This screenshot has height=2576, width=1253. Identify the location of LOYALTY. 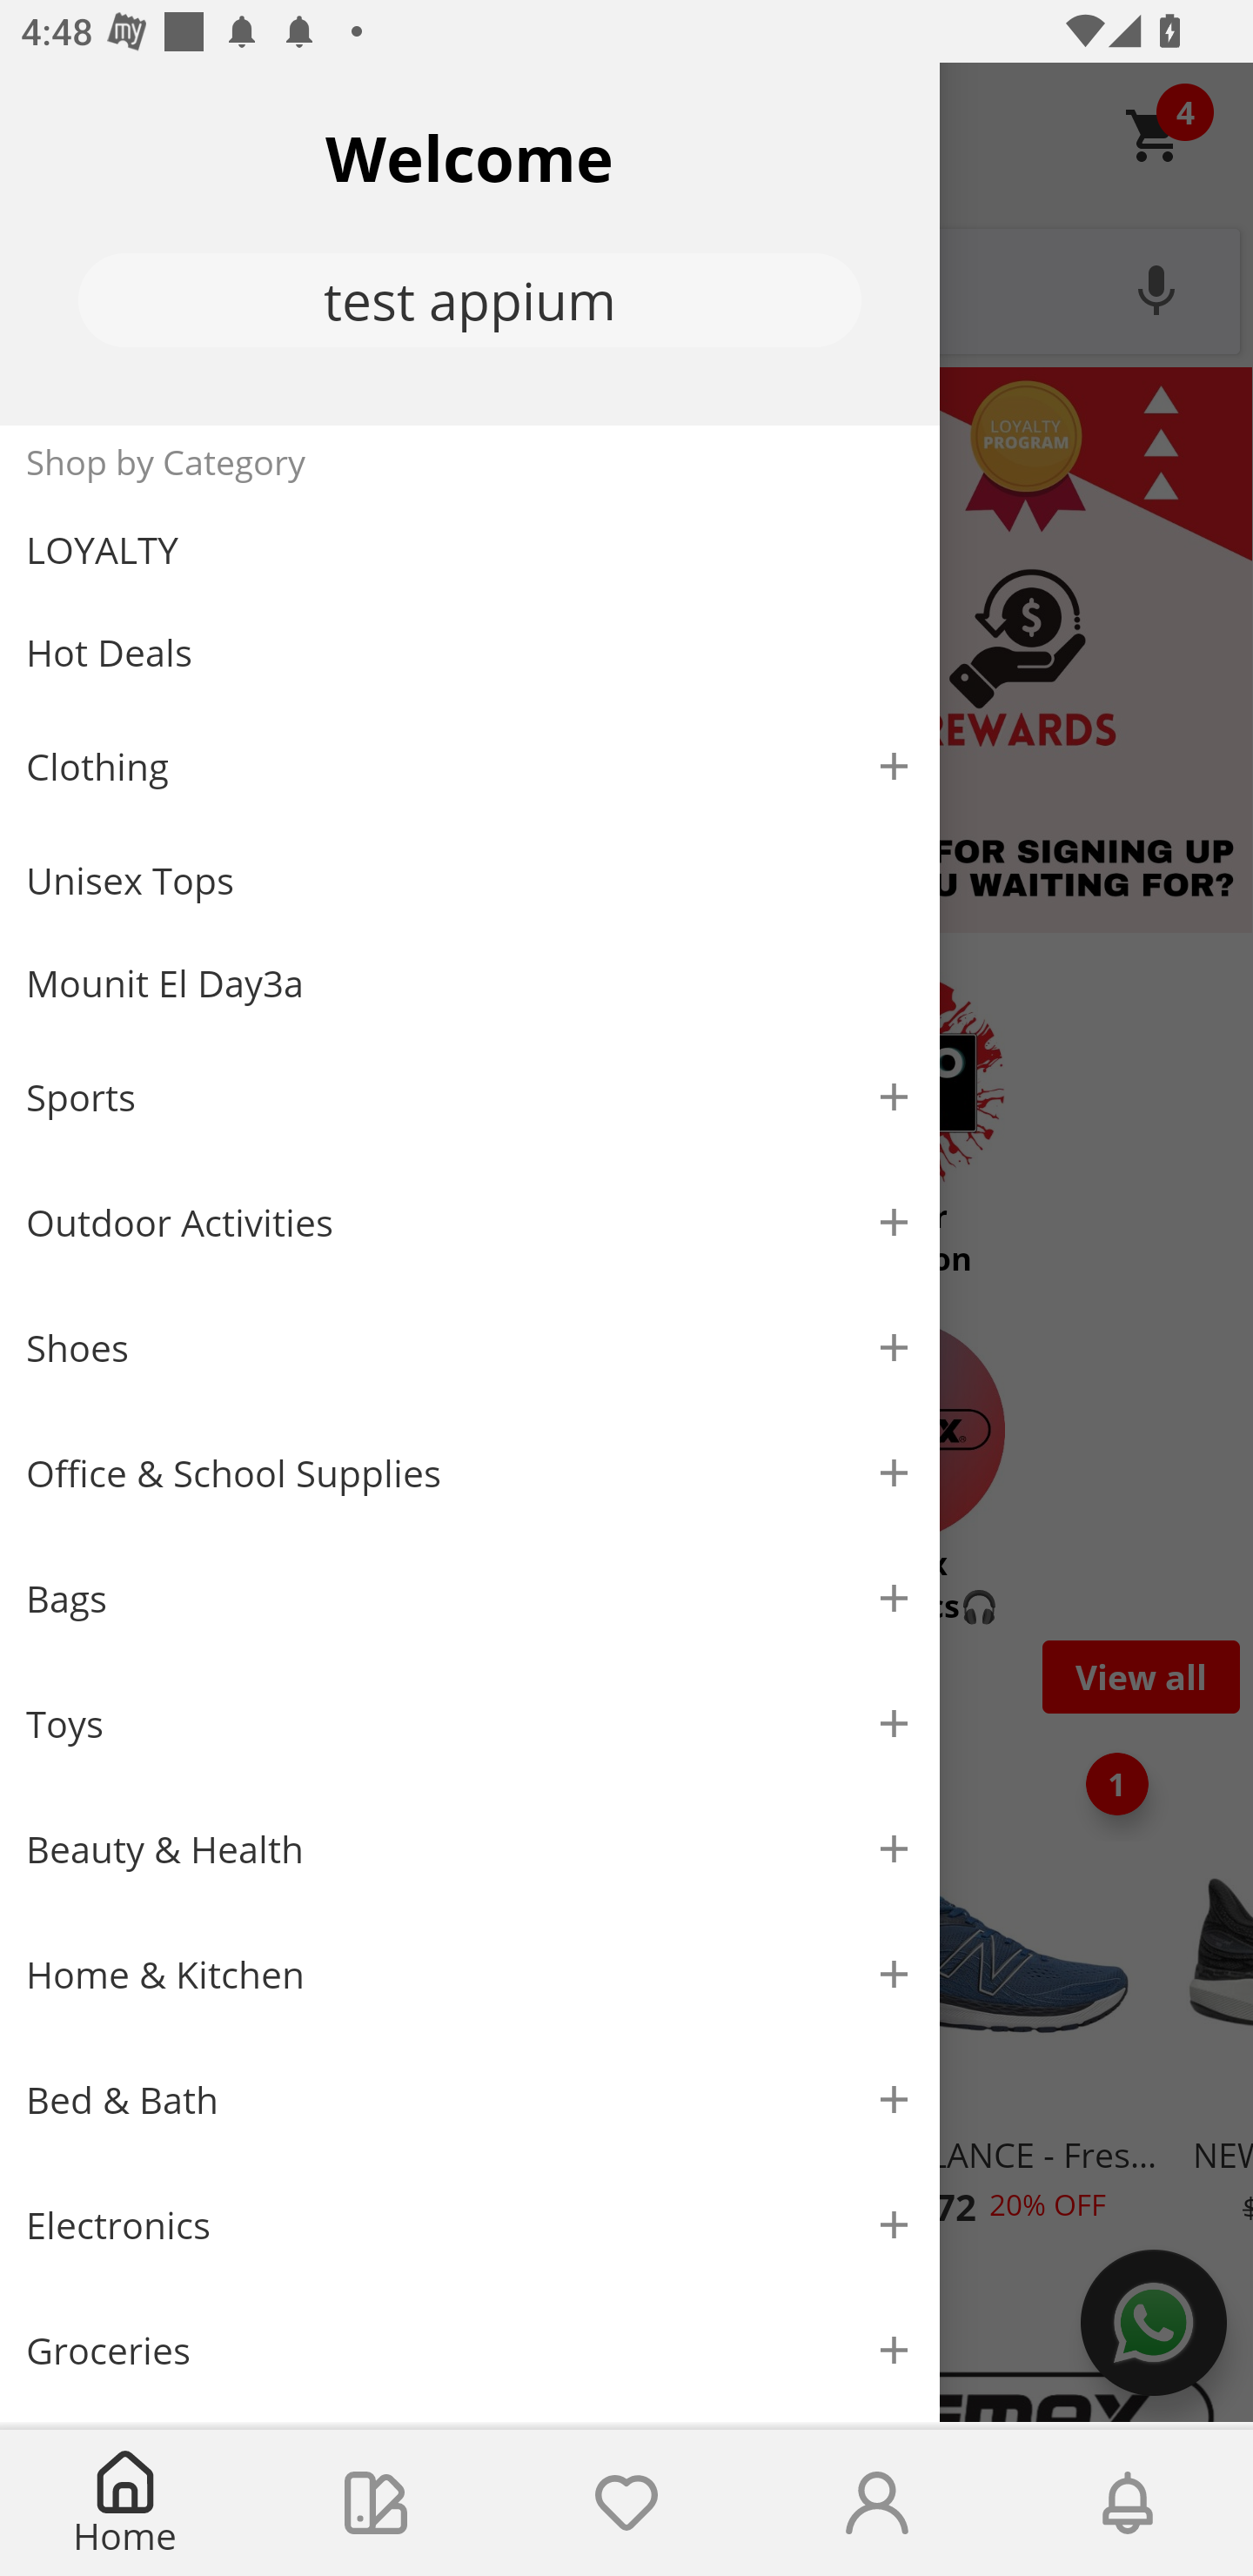
(470, 550).